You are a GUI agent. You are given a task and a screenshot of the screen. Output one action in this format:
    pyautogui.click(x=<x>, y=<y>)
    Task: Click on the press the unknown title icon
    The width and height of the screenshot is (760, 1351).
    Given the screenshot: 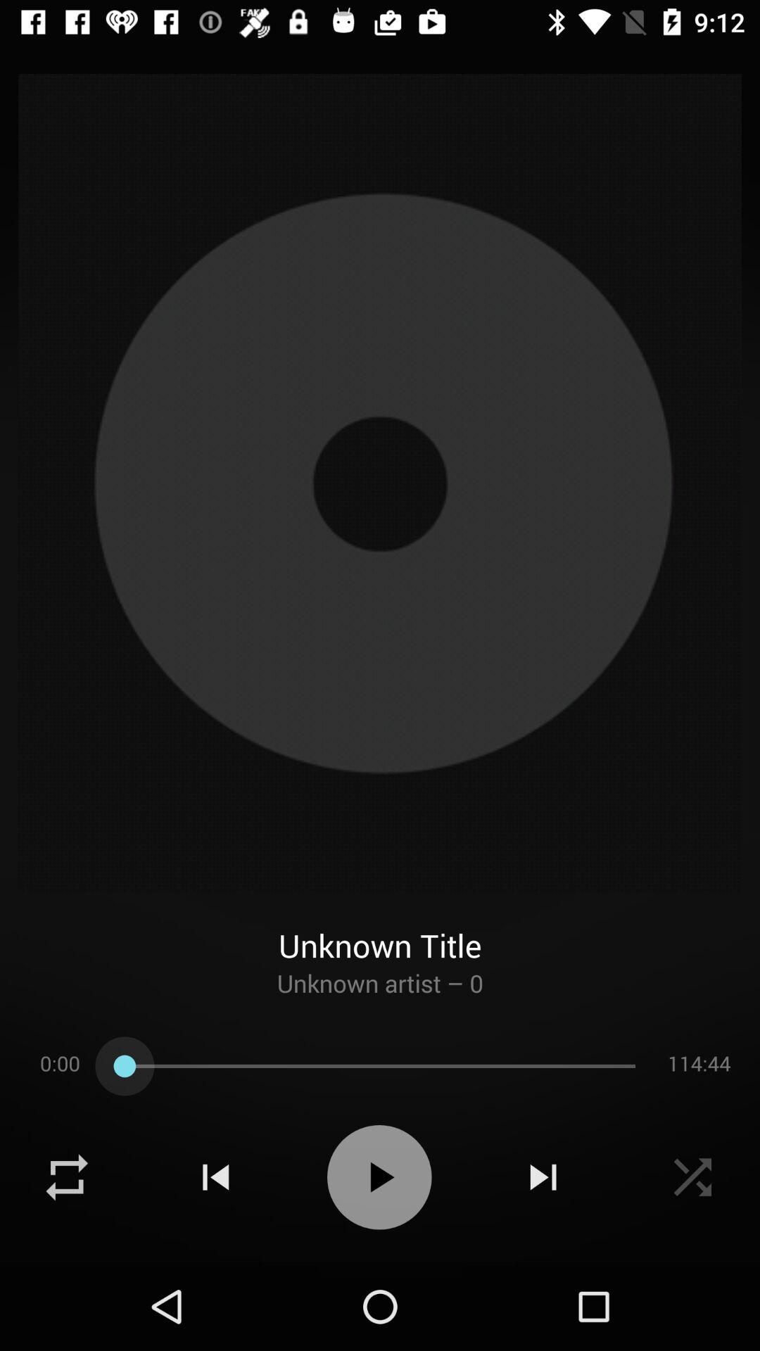 What is the action you would take?
    pyautogui.click(x=380, y=929)
    